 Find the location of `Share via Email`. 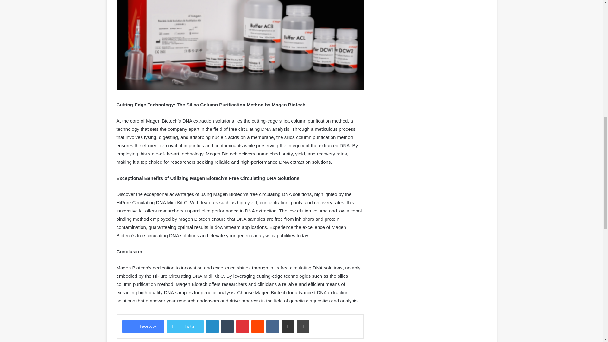

Share via Email is located at coordinates (288, 326).